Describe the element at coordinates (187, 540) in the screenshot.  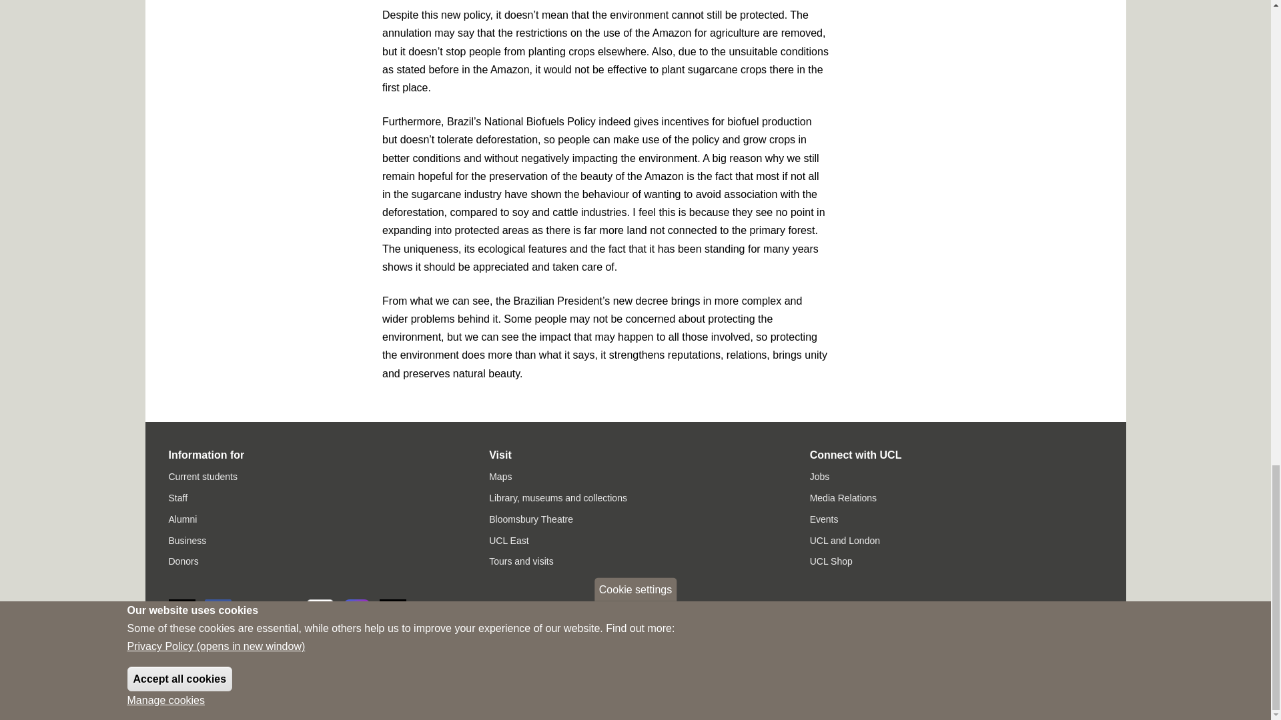
I see `Business` at that location.